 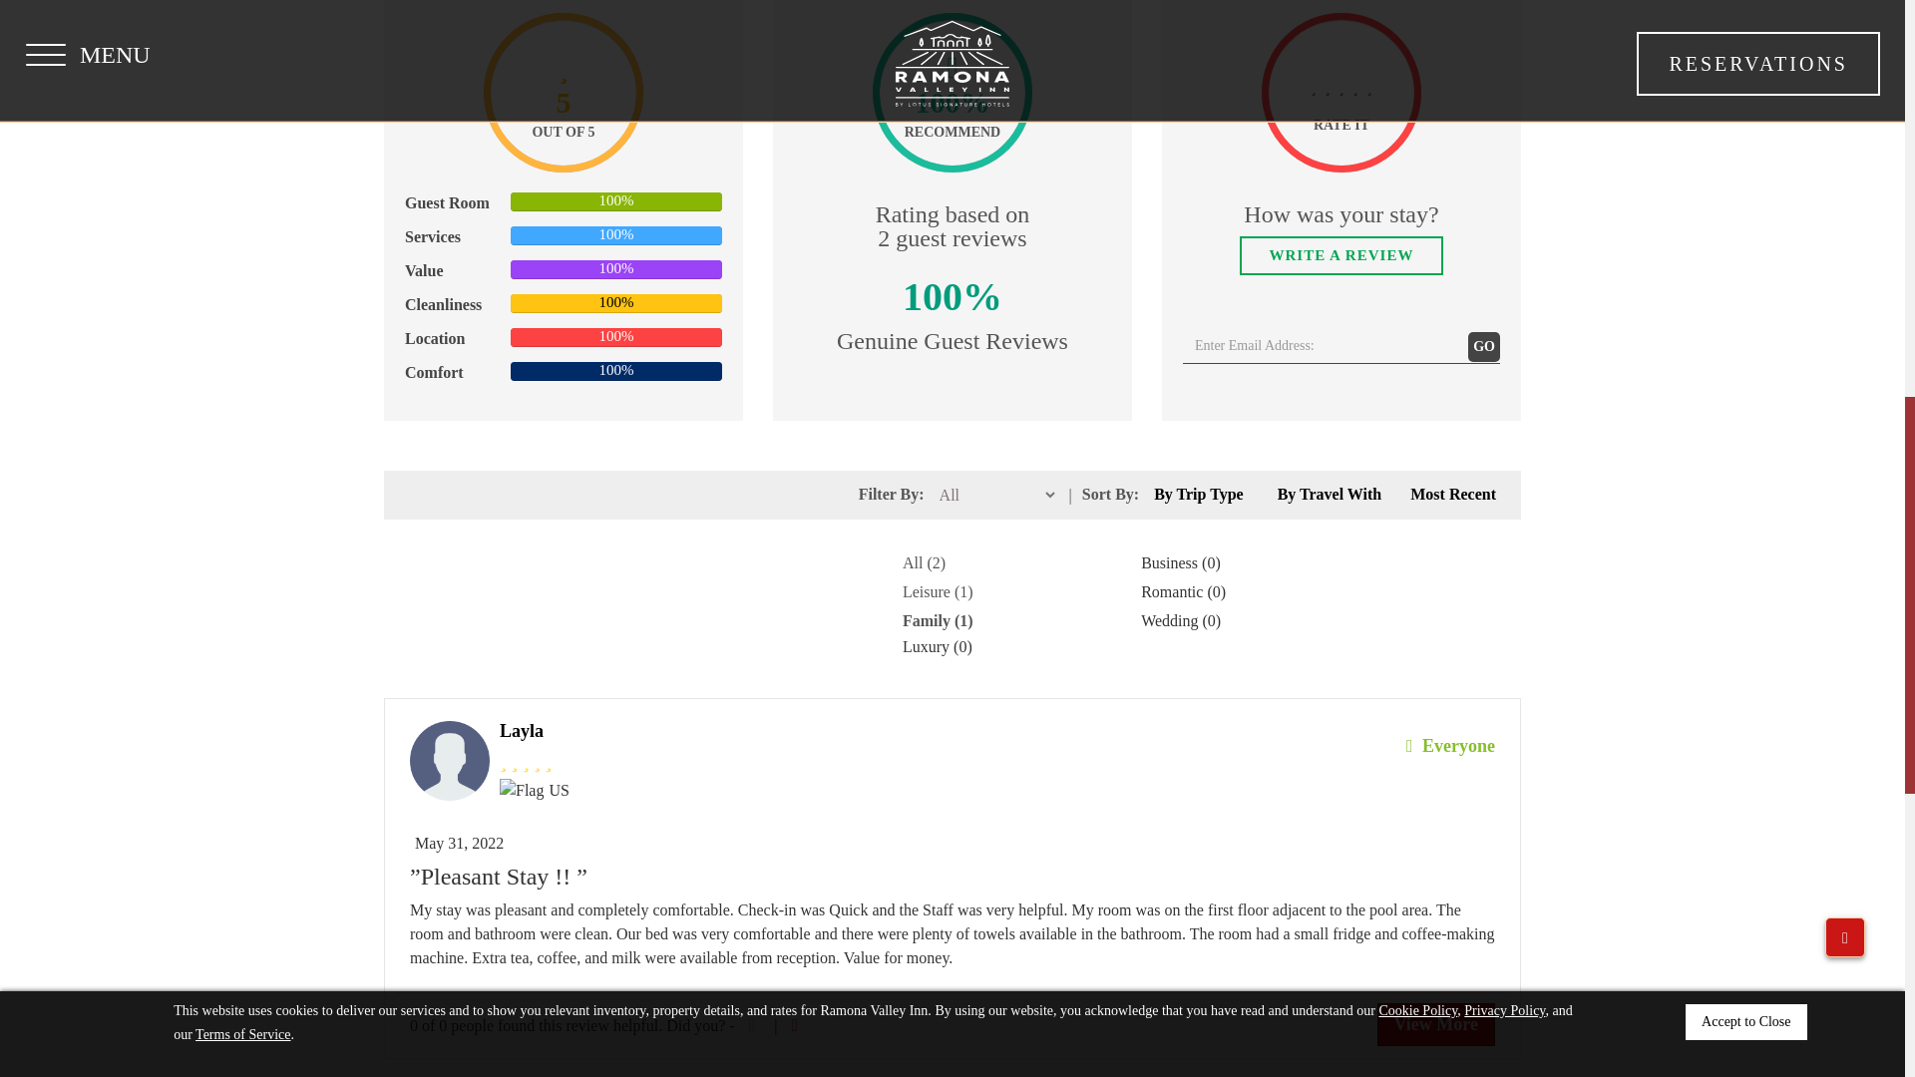 What do you see at coordinates (1199, 495) in the screenshot?
I see `By Trip Type` at bounding box center [1199, 495].